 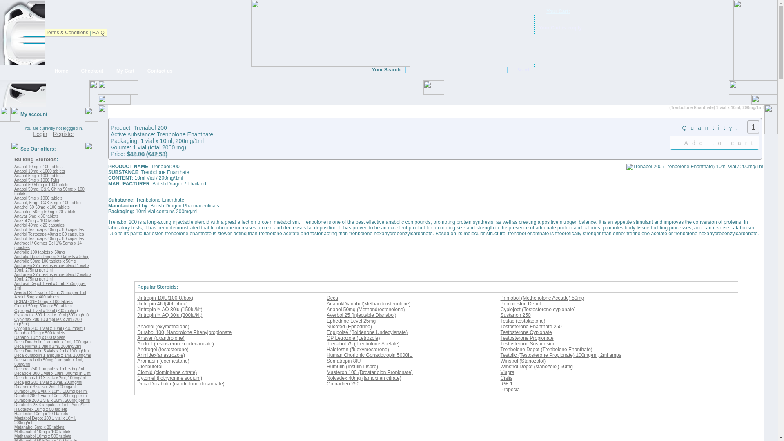 I want to click on Andriol Testocaps 40mg x 60 capsules, so click(x=49, y=229).